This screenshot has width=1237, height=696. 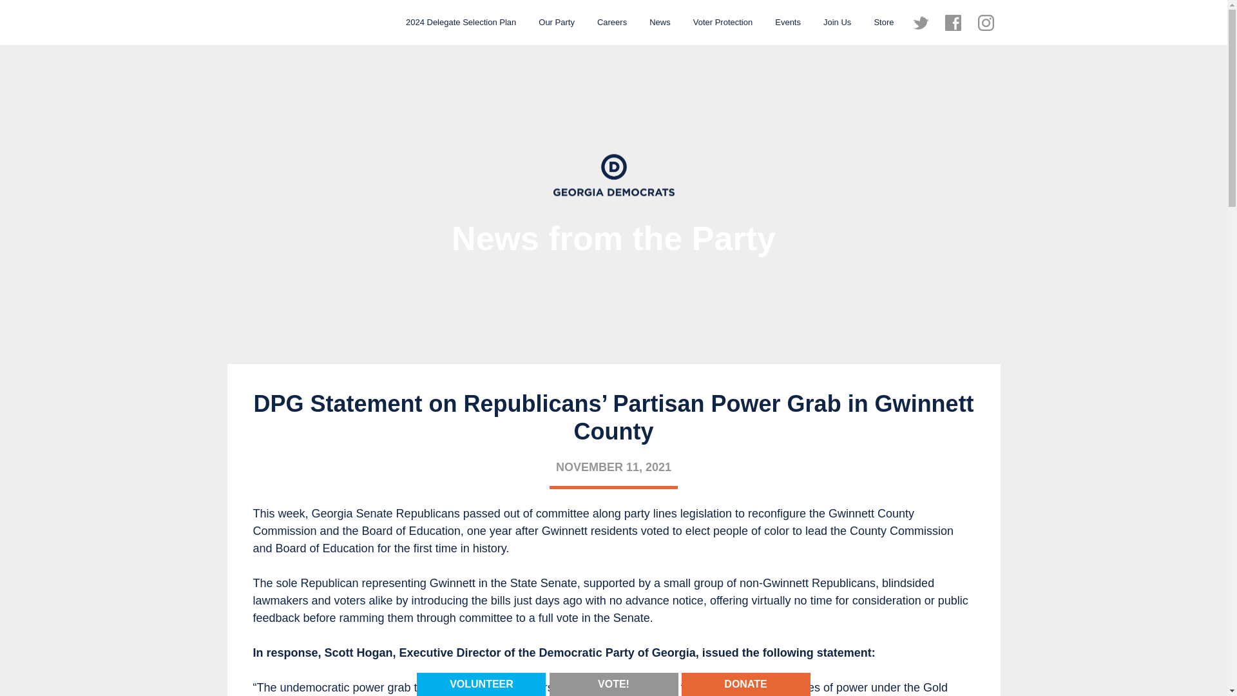 I want to click on Store, so click(x=883, y=22).